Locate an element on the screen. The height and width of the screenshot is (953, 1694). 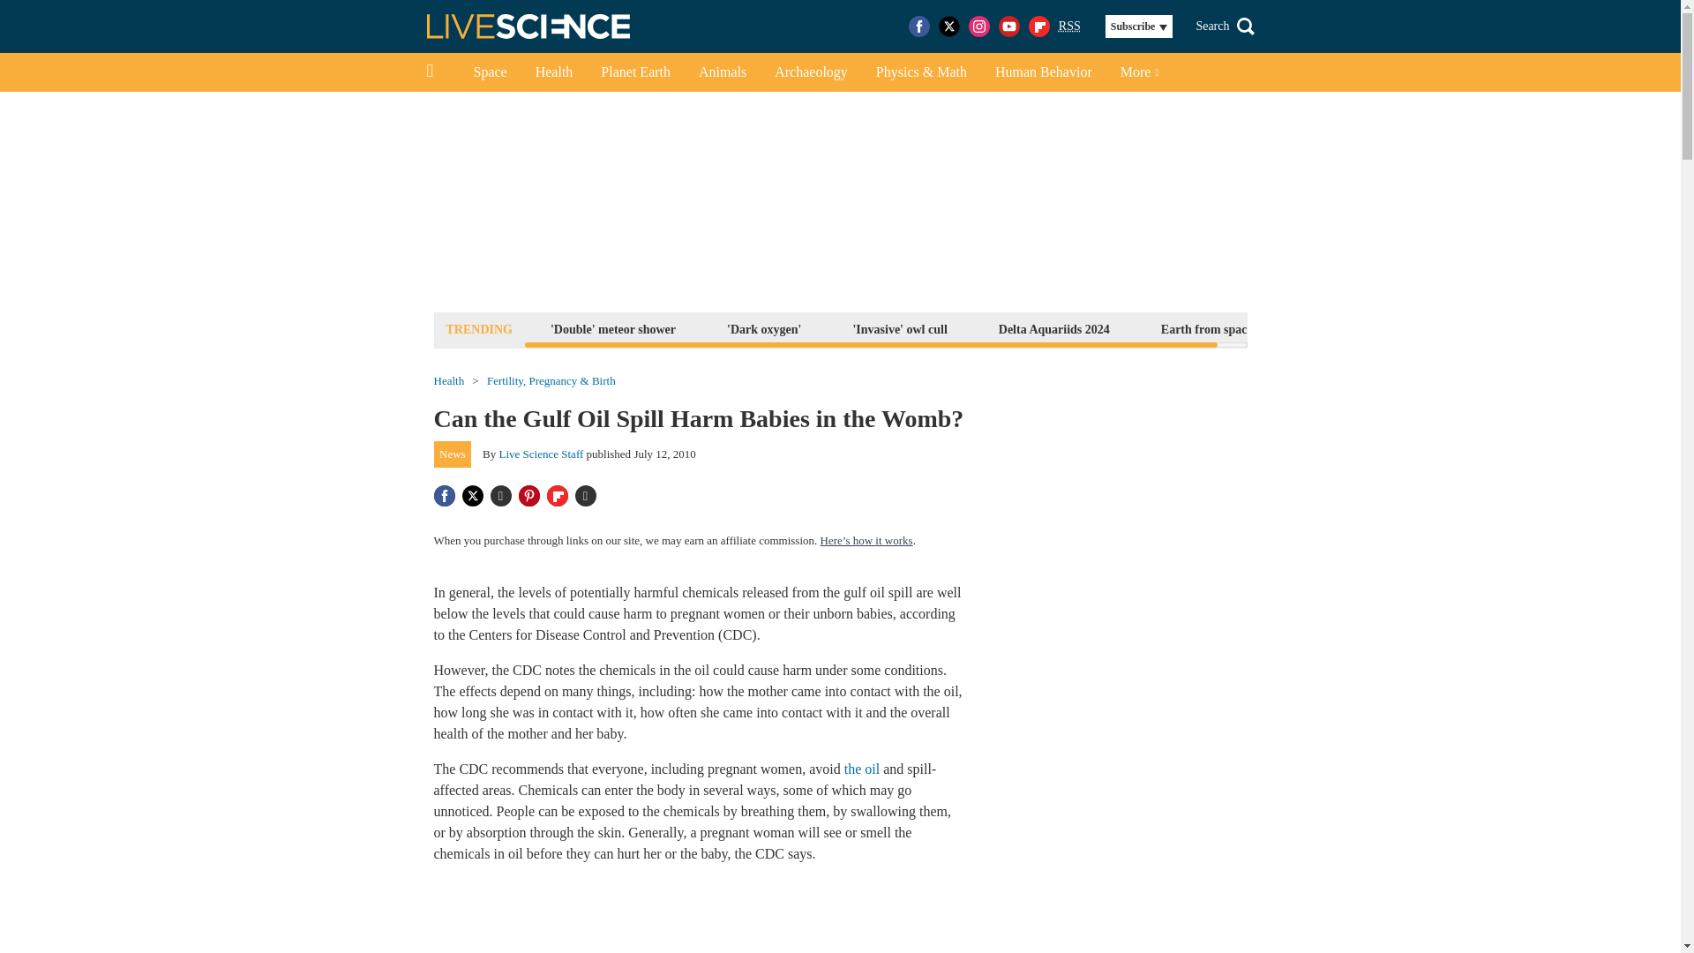
'Double' meteor shower is located at coordinates (612, 328).